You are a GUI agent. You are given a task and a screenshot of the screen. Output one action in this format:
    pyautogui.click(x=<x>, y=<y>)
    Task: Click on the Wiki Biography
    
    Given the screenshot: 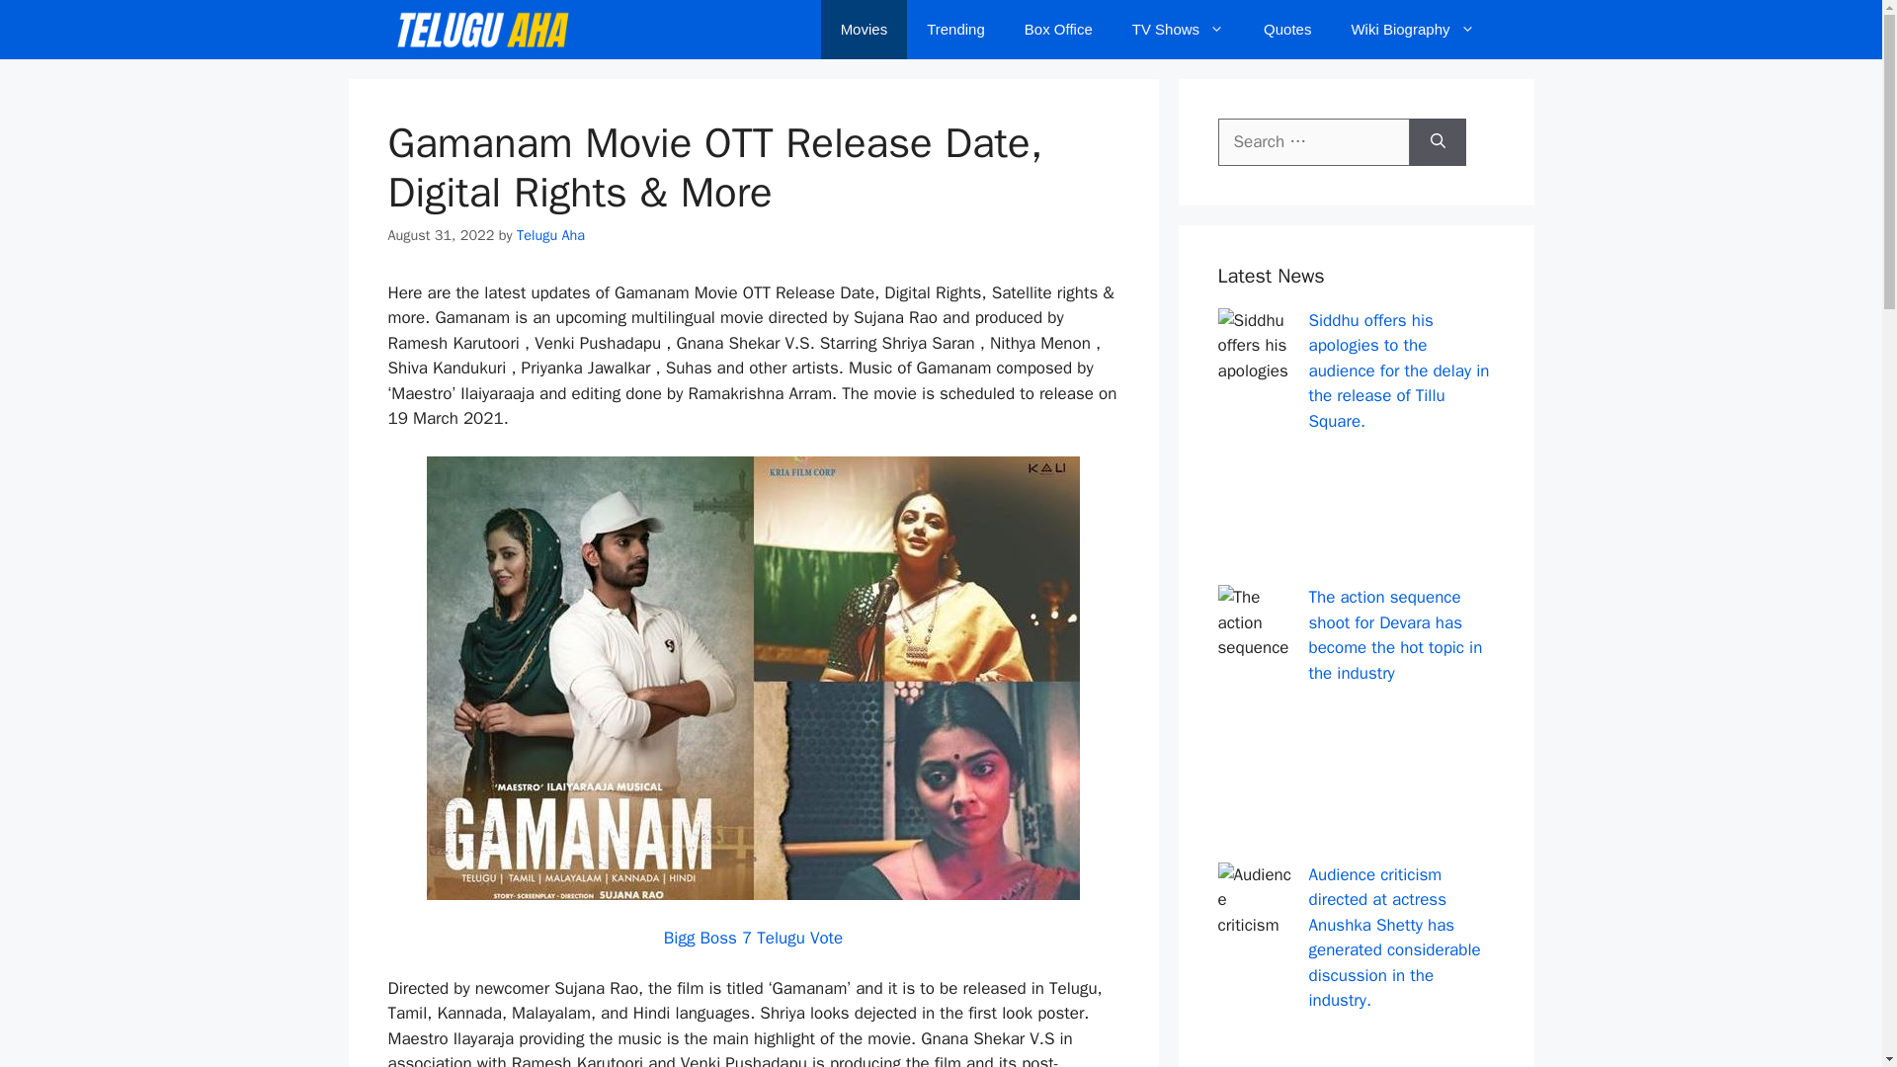 What is the action you would take?
    pyautogui.click(x=1413, y=30)
    